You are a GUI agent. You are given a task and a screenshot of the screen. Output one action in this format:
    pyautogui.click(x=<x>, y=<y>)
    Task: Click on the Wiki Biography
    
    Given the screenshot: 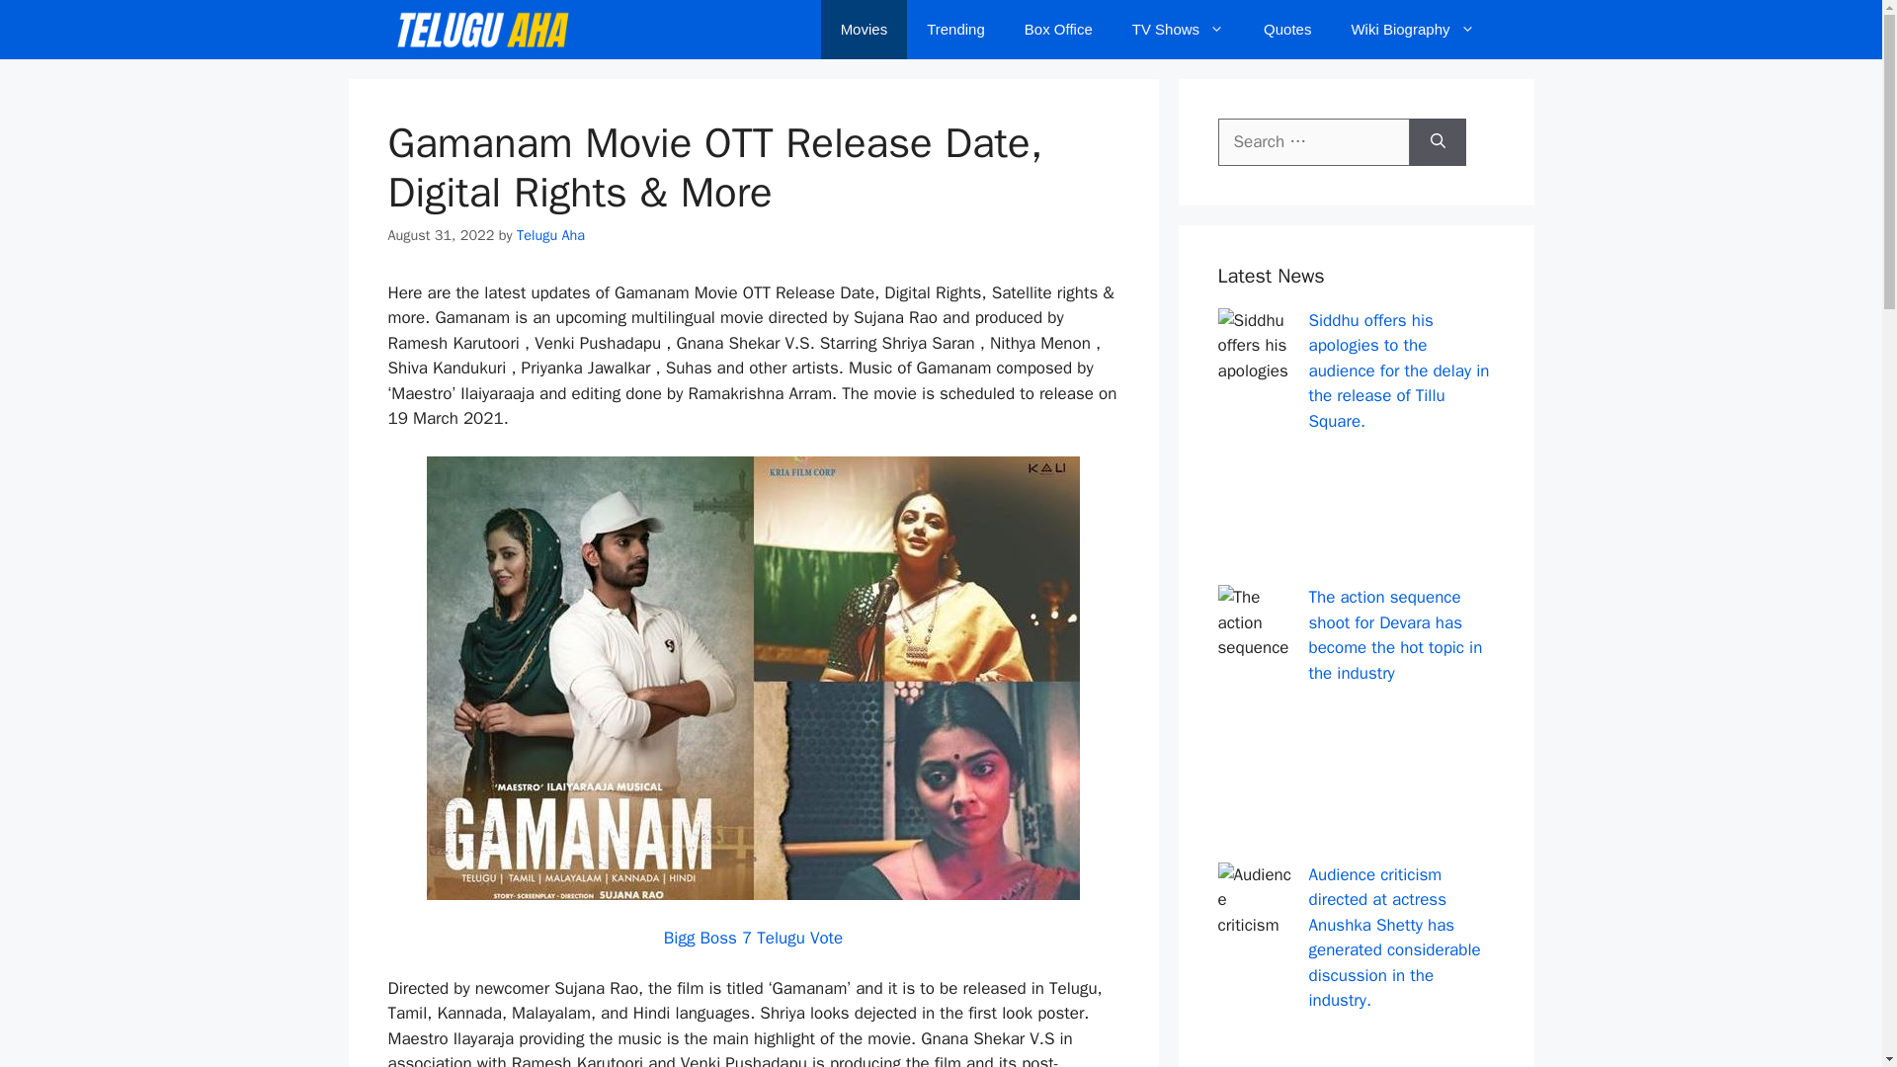 What is the action you would take?
    pyautogui.click(x=1413, y=30)
    